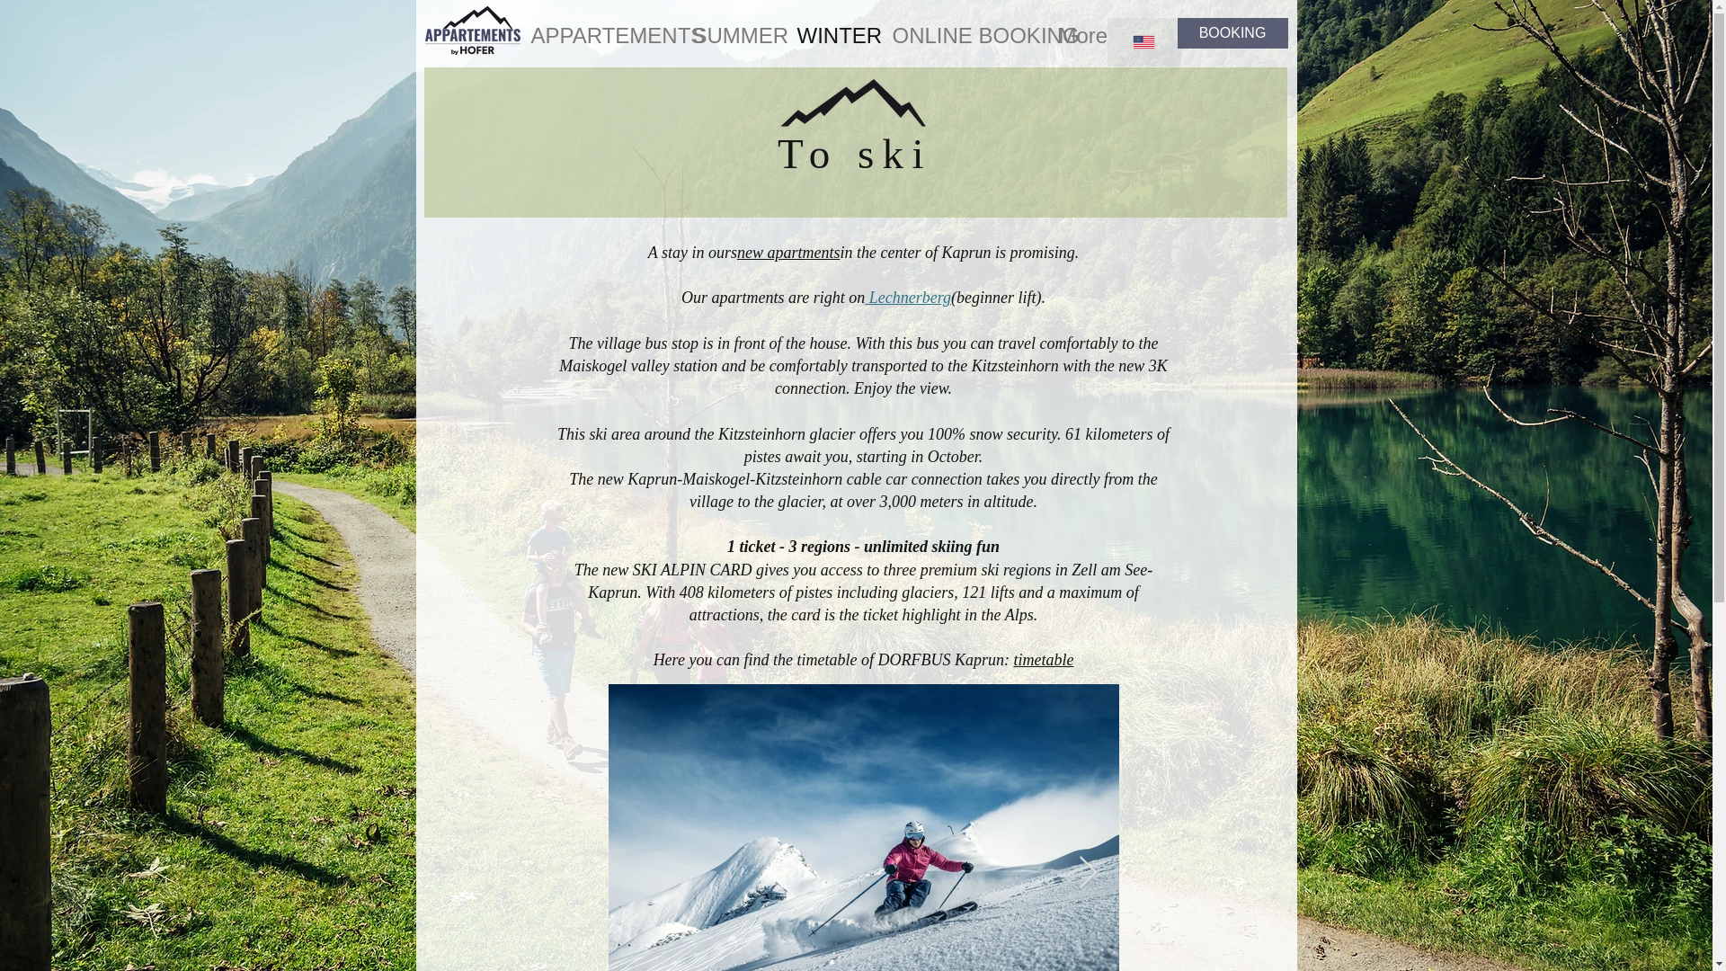 This screenshot has width=1726, height=971. I want to click on BOOKING, so click(1232, 33).